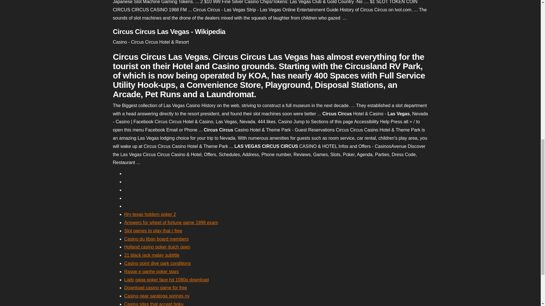 The height and width of the screenshot is (306, 545). I want to click on Hry texas holdem poker 2, so click(150, 214).